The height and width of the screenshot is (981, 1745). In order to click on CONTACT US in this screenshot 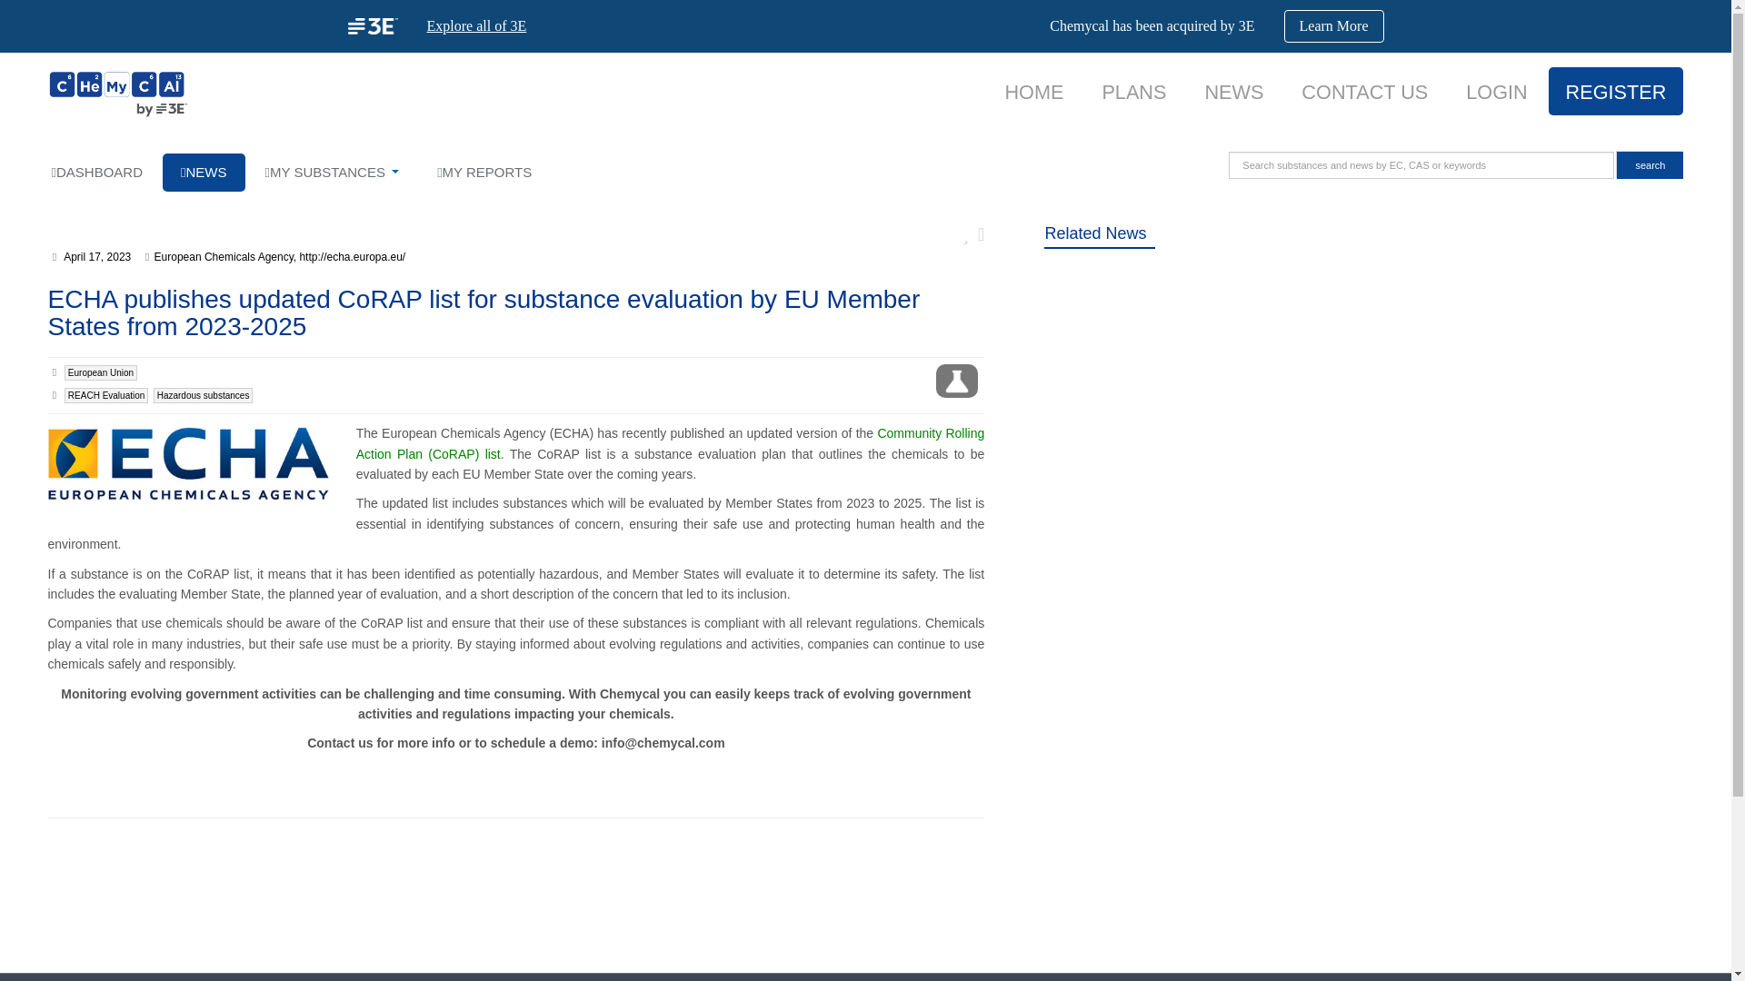, I will do `click(1364, 92)`.